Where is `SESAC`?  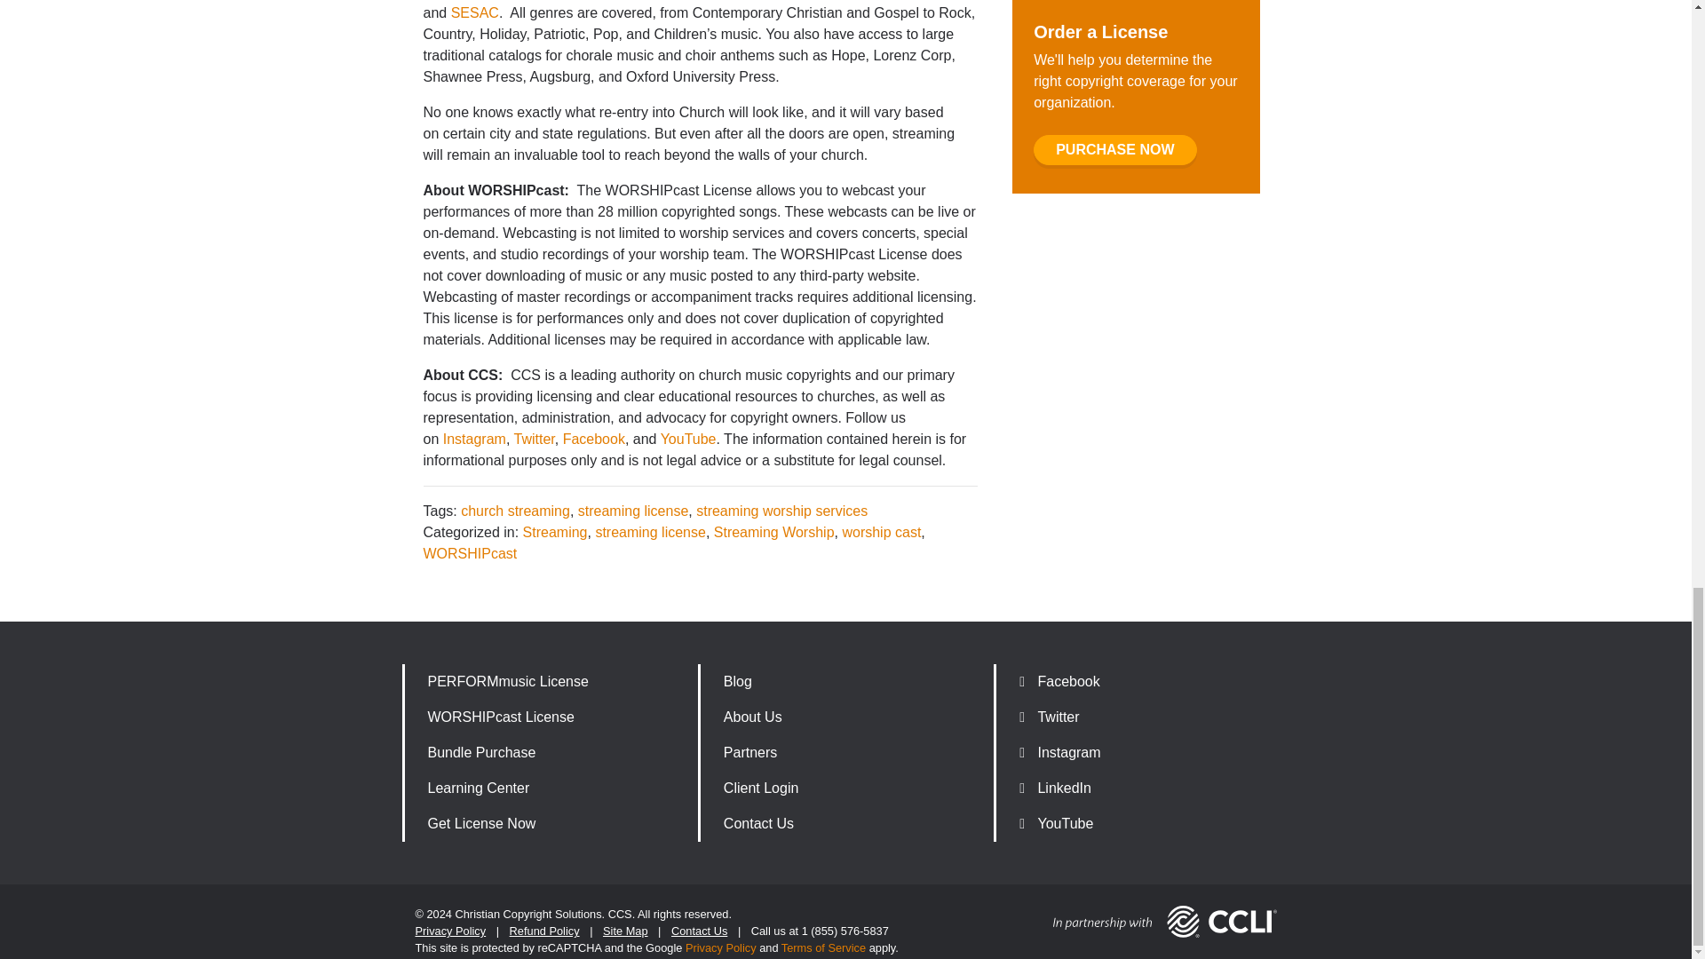 SESAC is located at coordinates (475, 12).